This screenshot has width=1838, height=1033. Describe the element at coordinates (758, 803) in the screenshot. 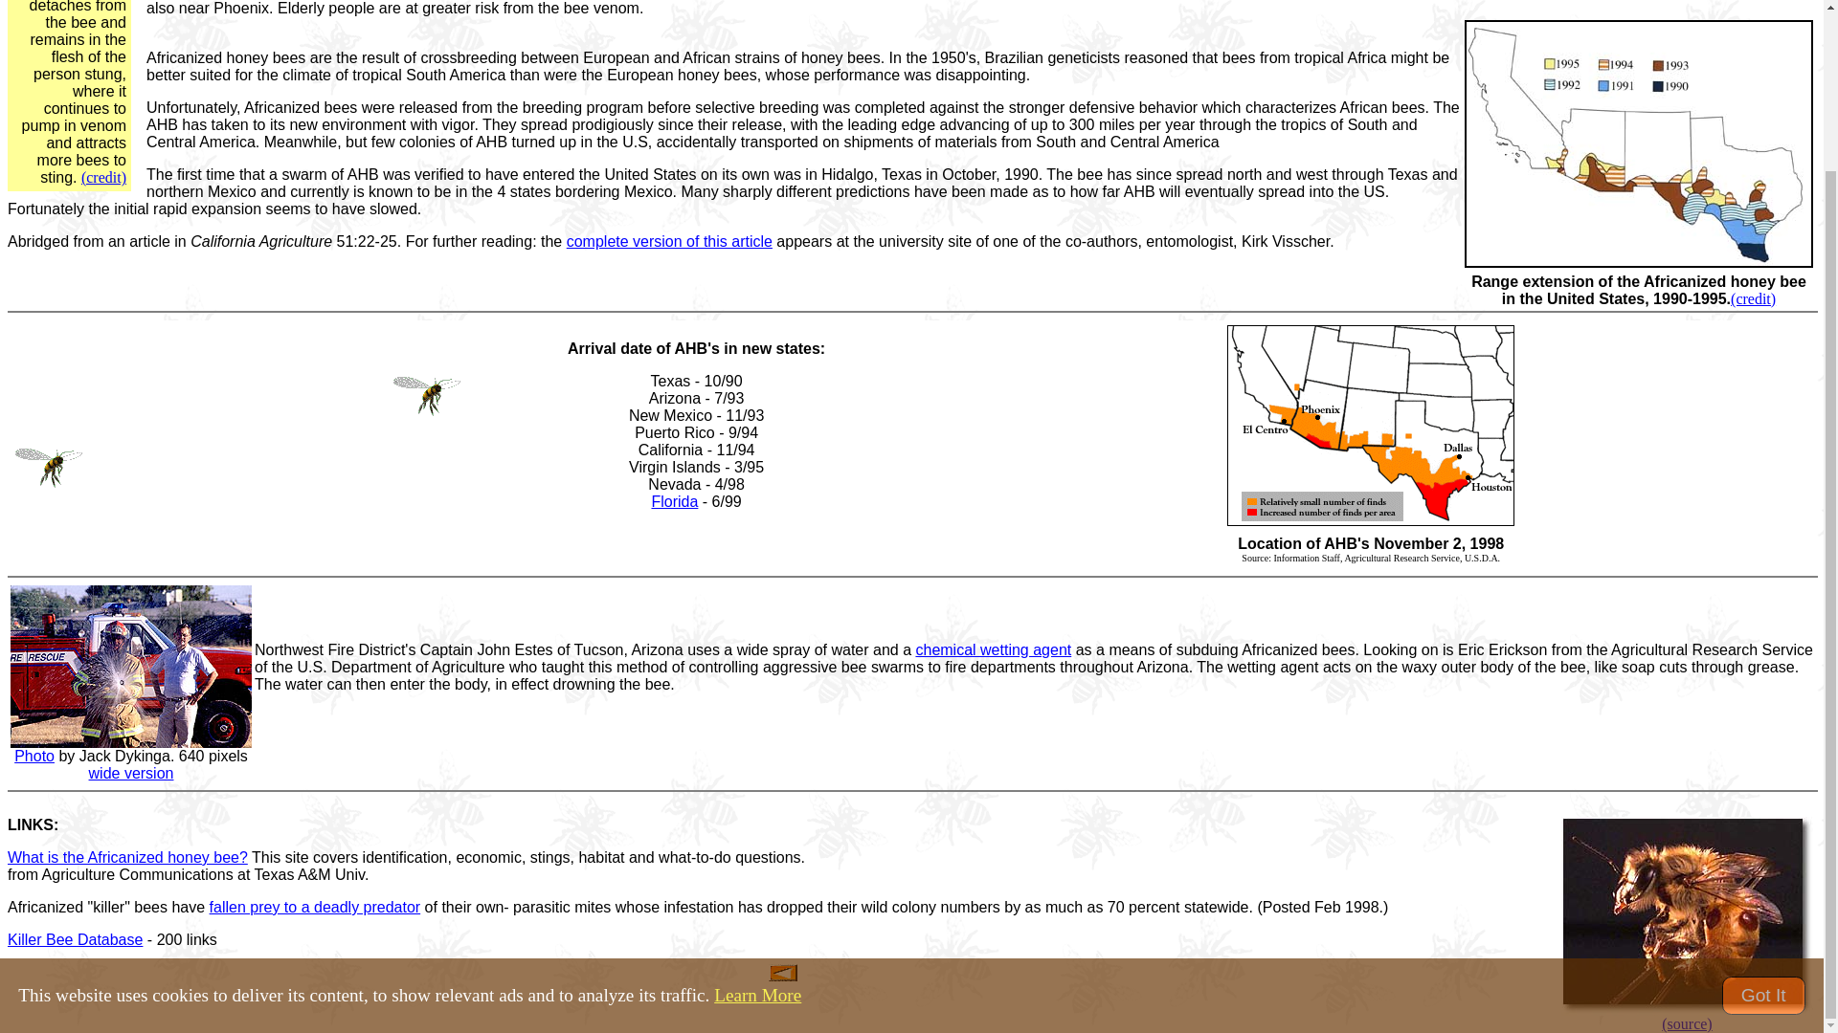

I see `Learn More` at that location.